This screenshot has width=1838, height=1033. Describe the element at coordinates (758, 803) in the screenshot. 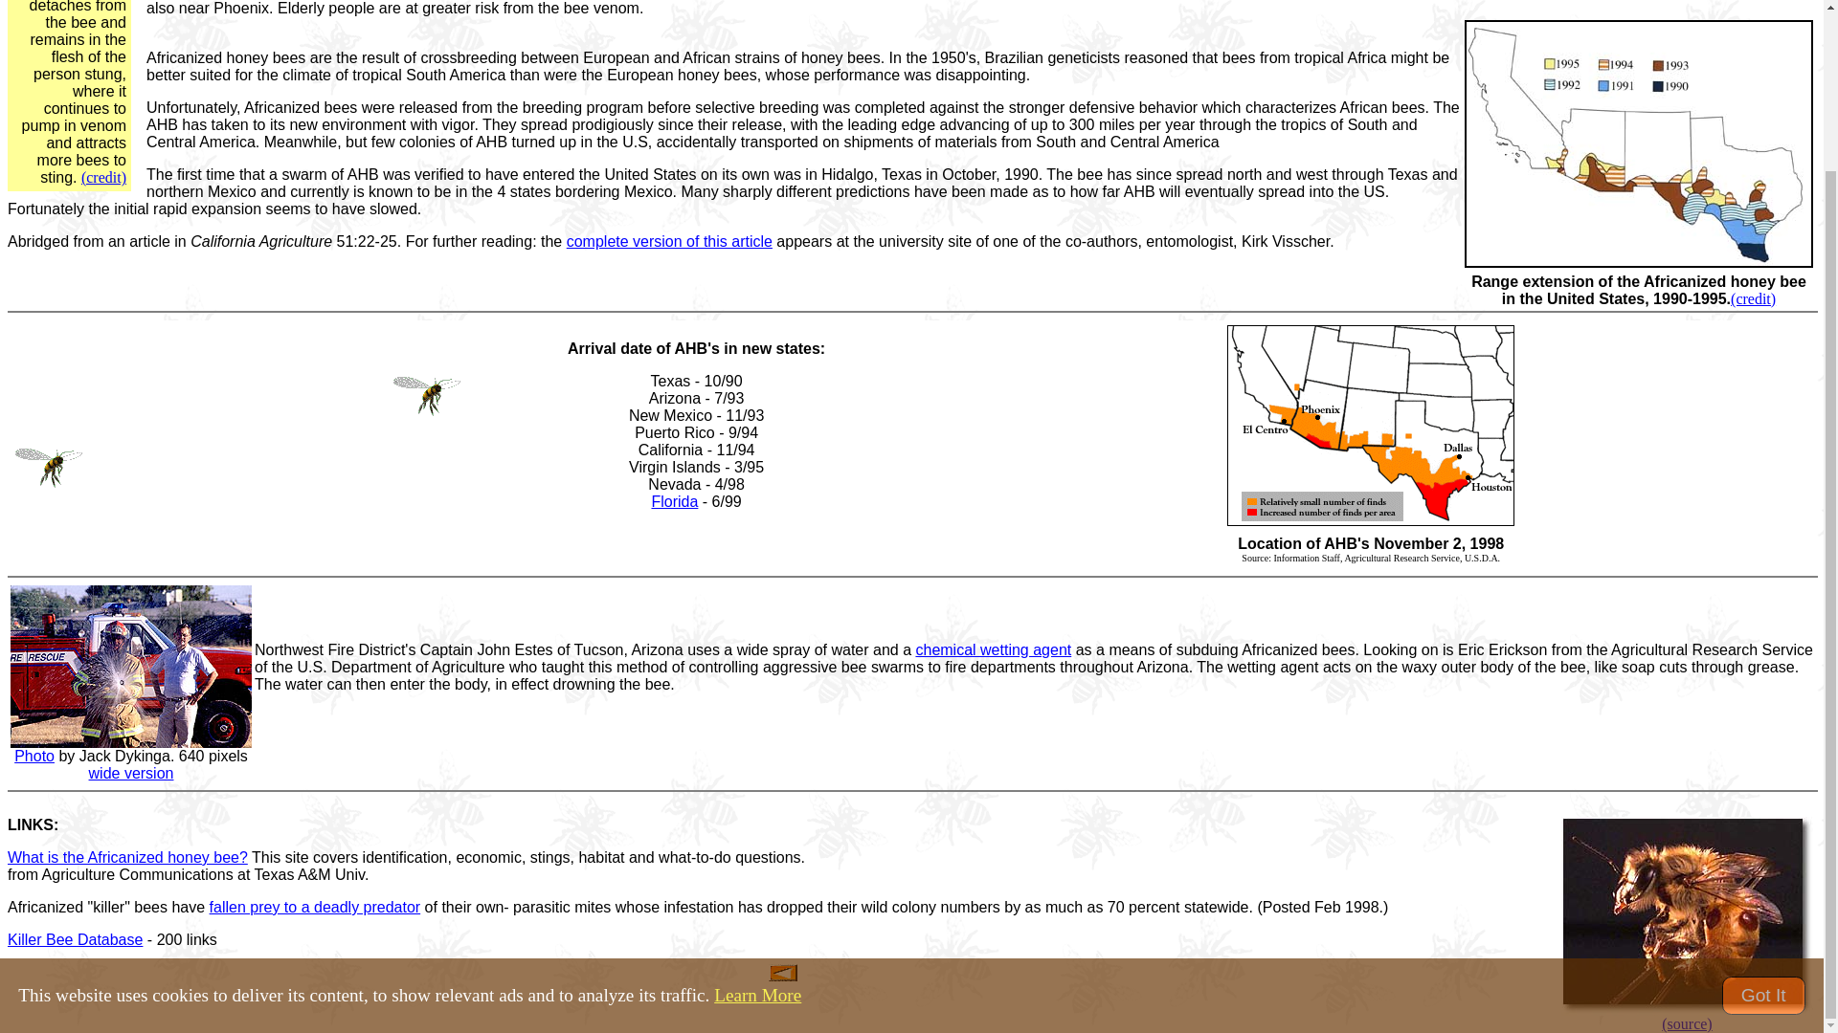

I see `Learn More` at that location.